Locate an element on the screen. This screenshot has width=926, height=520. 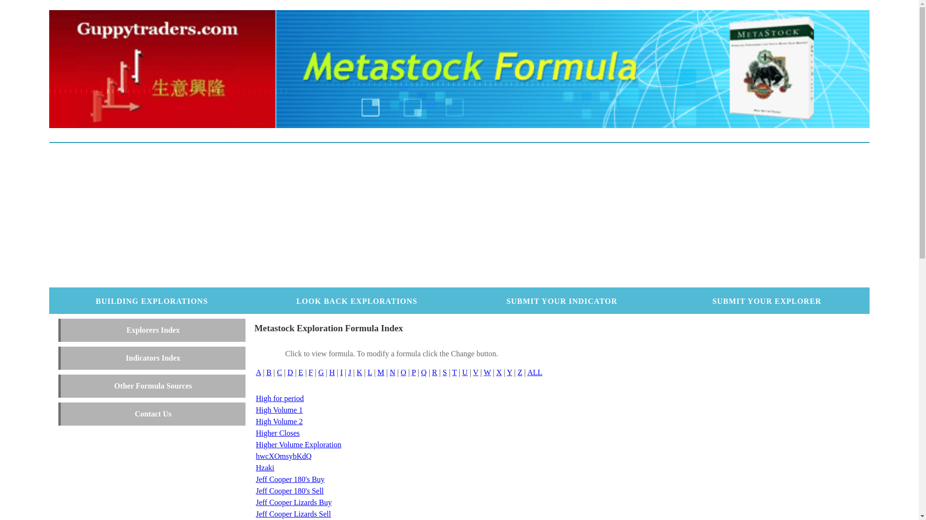
High Volume 1 is located at coordinates (279, 410).